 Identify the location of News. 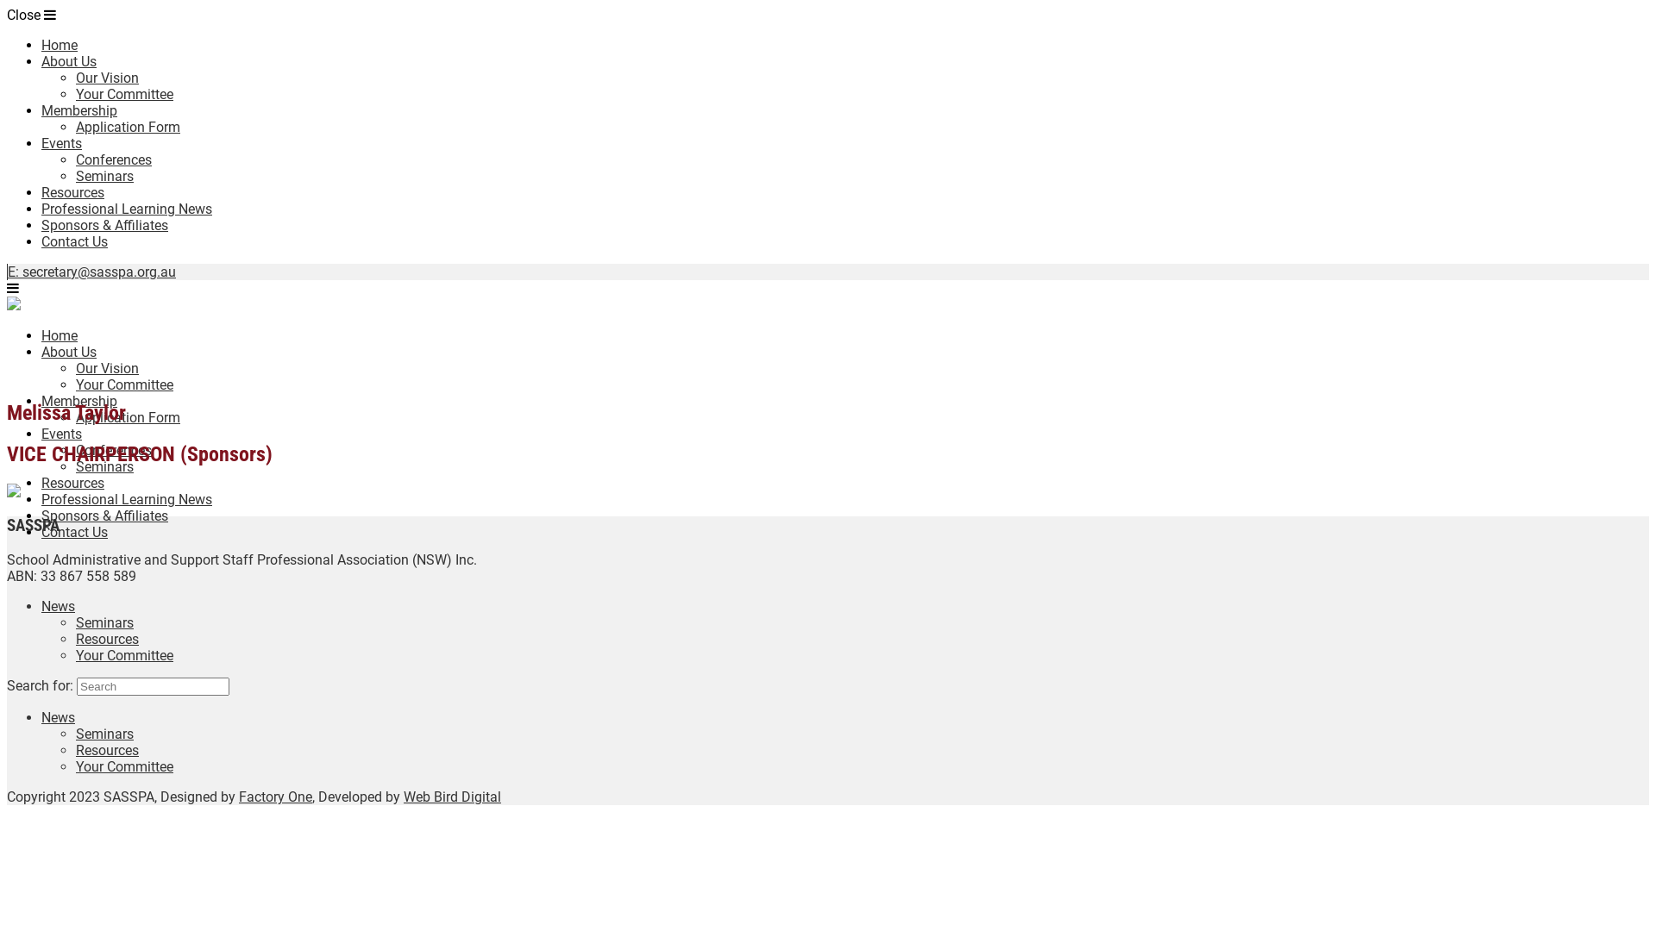
(59, 717).